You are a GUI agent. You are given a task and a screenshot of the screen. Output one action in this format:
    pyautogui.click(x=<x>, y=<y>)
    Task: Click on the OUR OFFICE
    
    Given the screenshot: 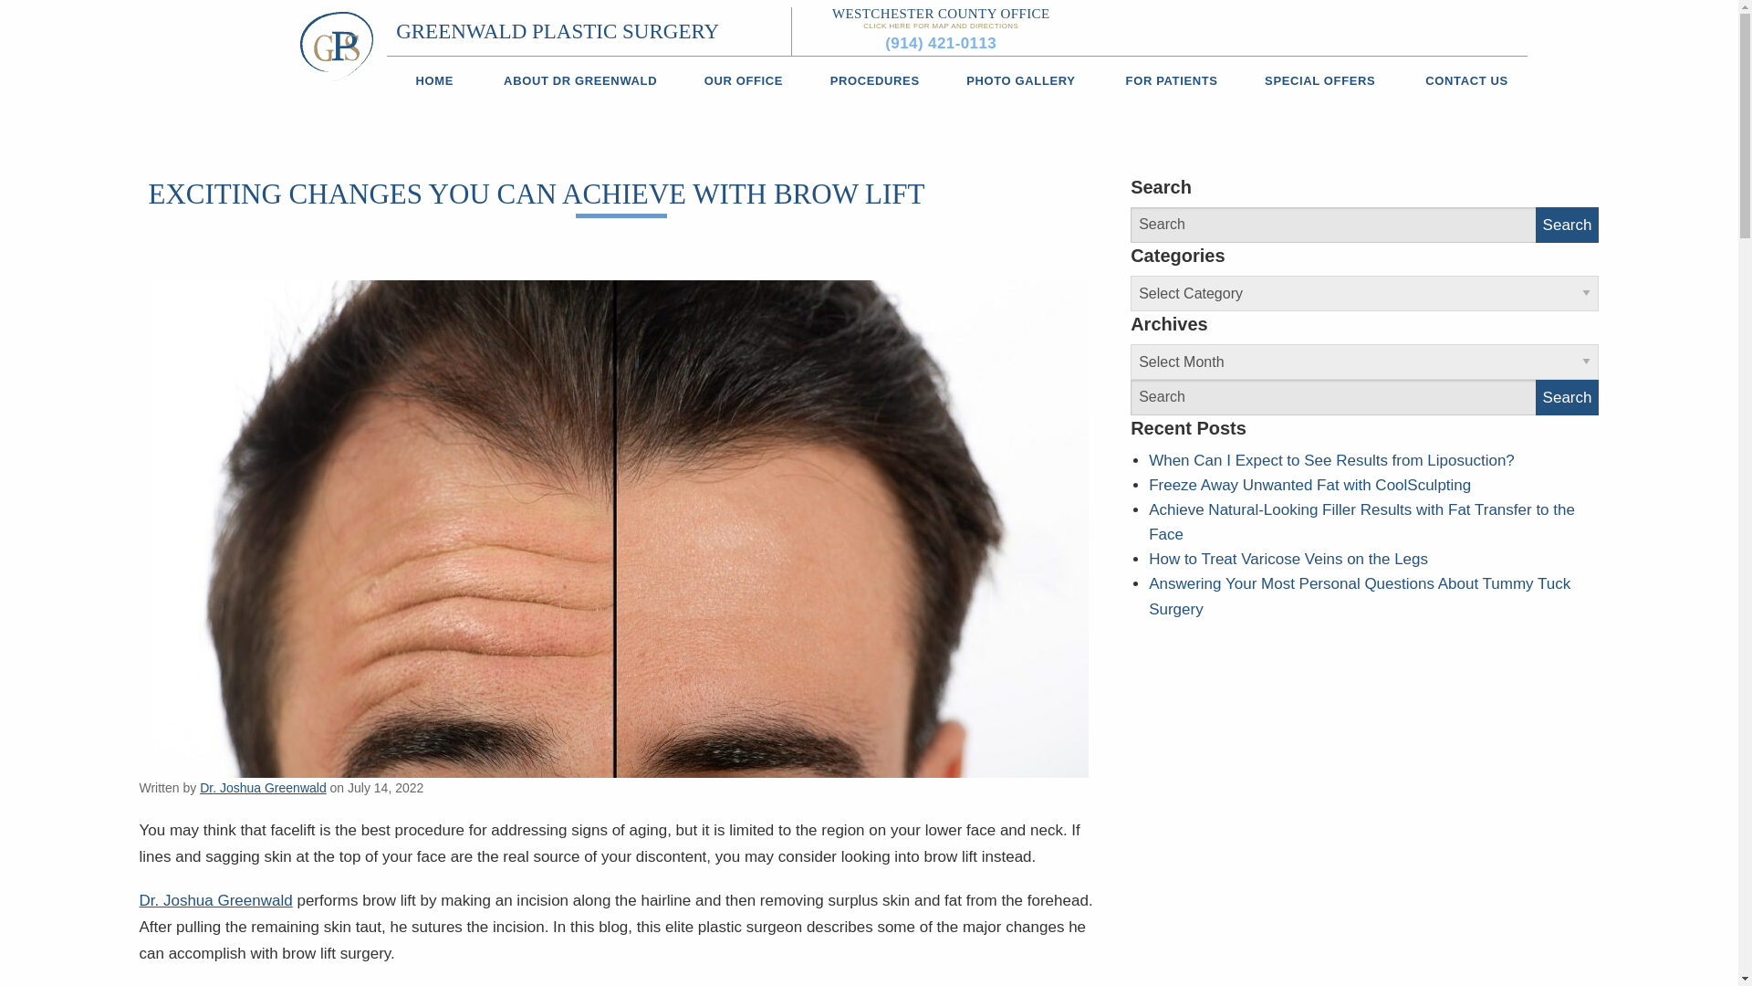 What is the action you would take?
    pyautogui.click(x=741, y=81)
    